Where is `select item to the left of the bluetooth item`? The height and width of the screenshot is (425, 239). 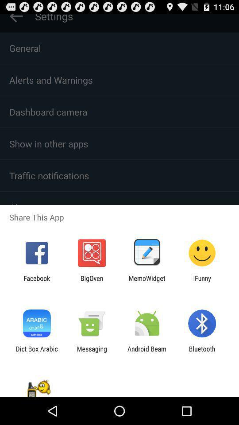 select item to the left of the bluetooth item is located at coordinates (147, 352).